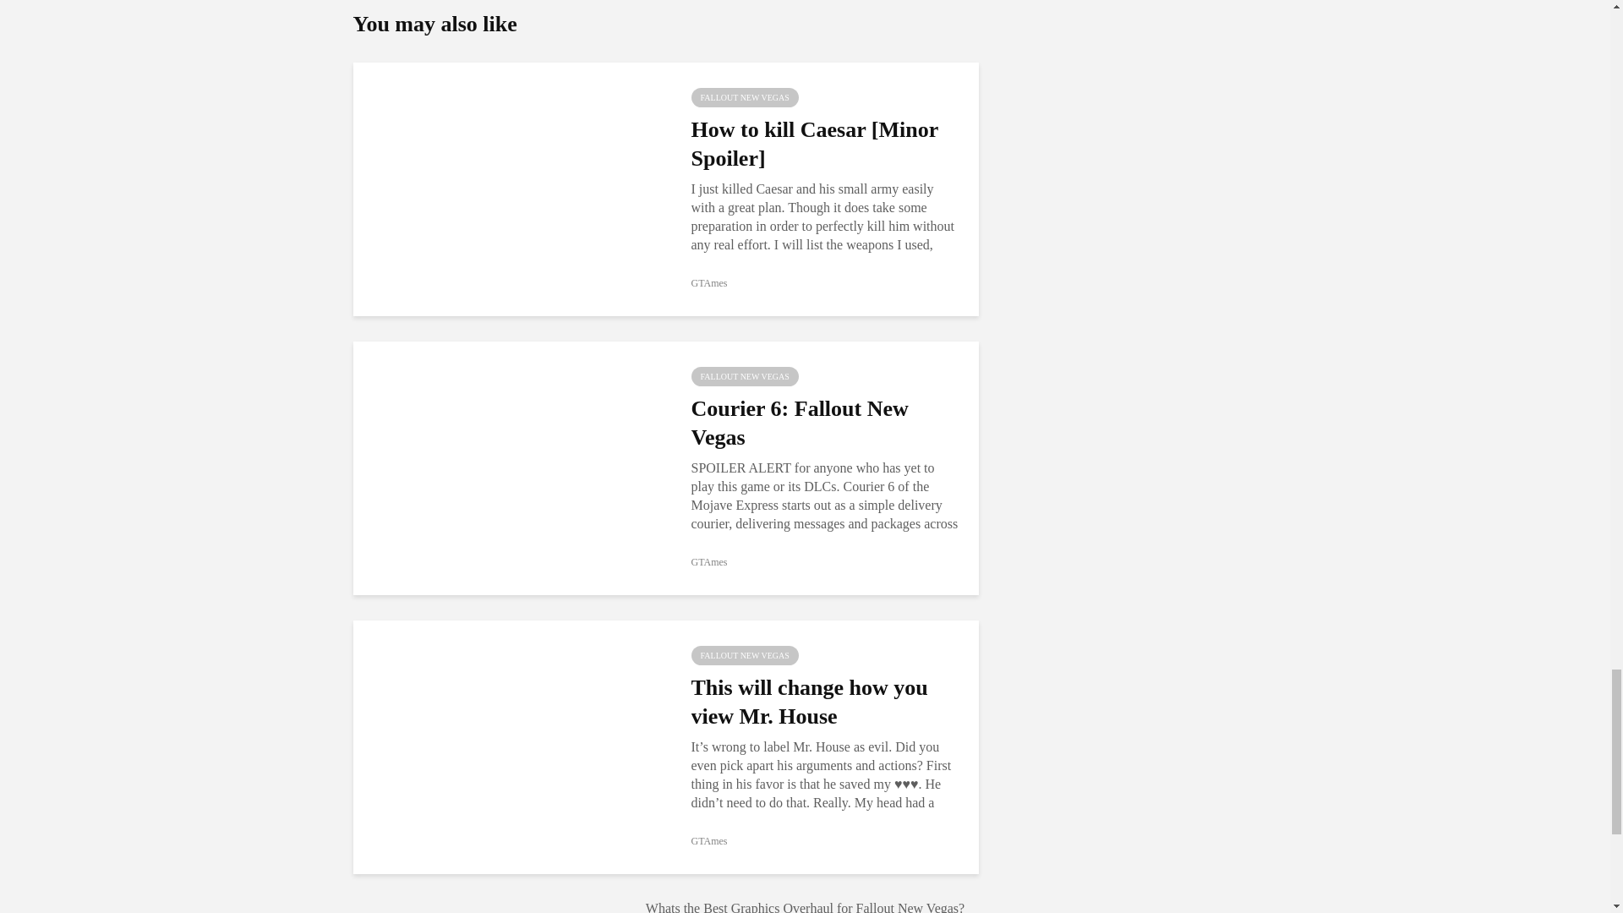 Image resolution: width=1623 pixels, height=913 pixels. Describe the element at coordinates (708, 283) in the screenshot. I see `GTAmes` at that location.